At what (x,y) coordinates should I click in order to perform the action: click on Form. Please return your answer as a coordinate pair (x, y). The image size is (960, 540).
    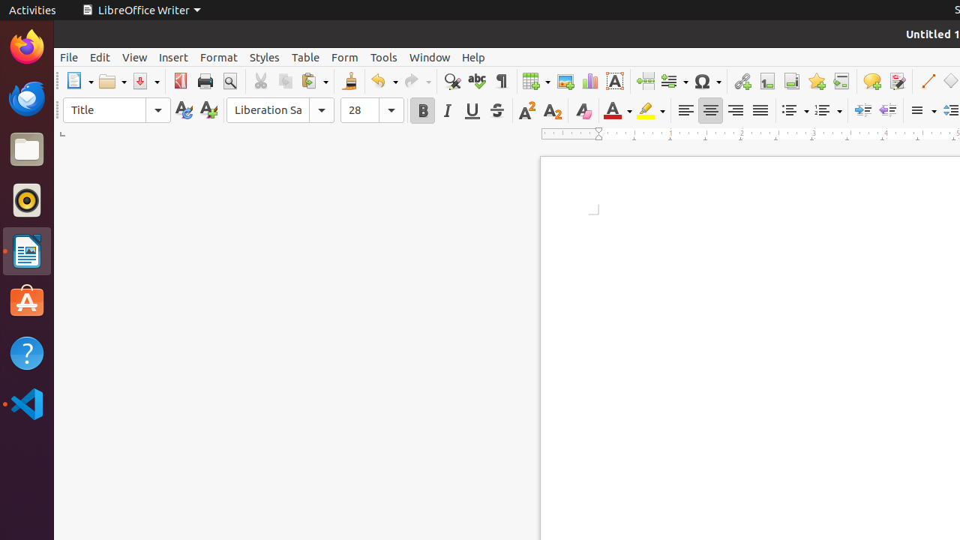
    Looking at the image, I should click on (345, 57).